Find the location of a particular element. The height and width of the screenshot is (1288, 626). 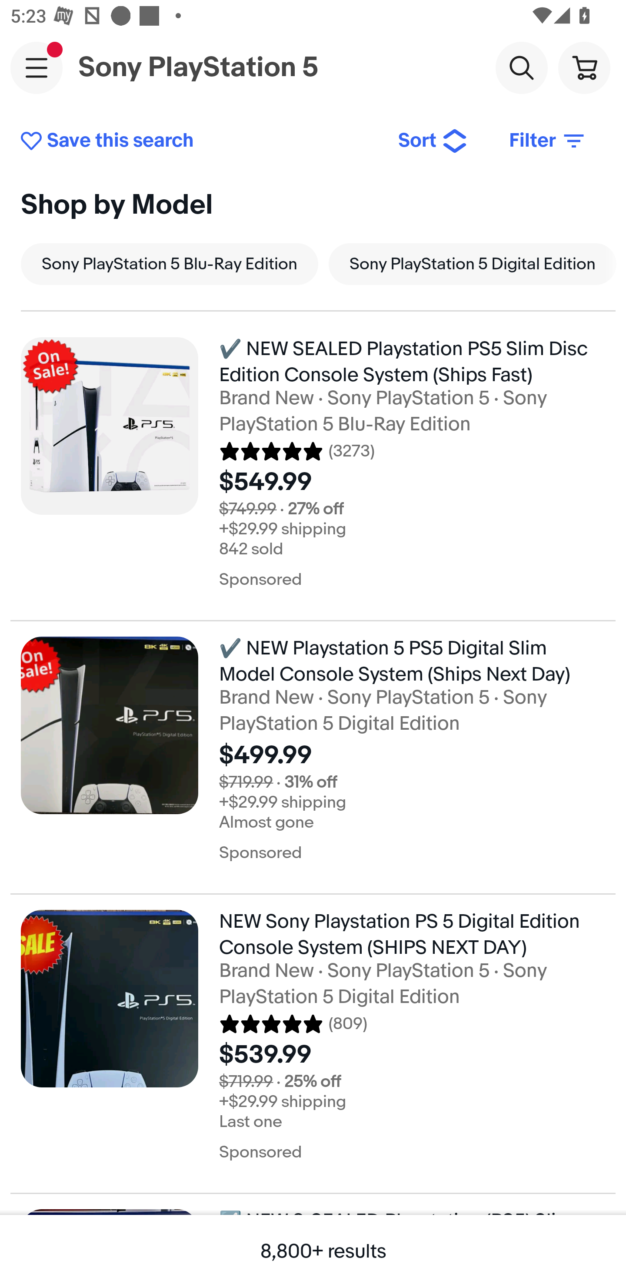

Cart button shopping cart is located at coordinates (584, 67).